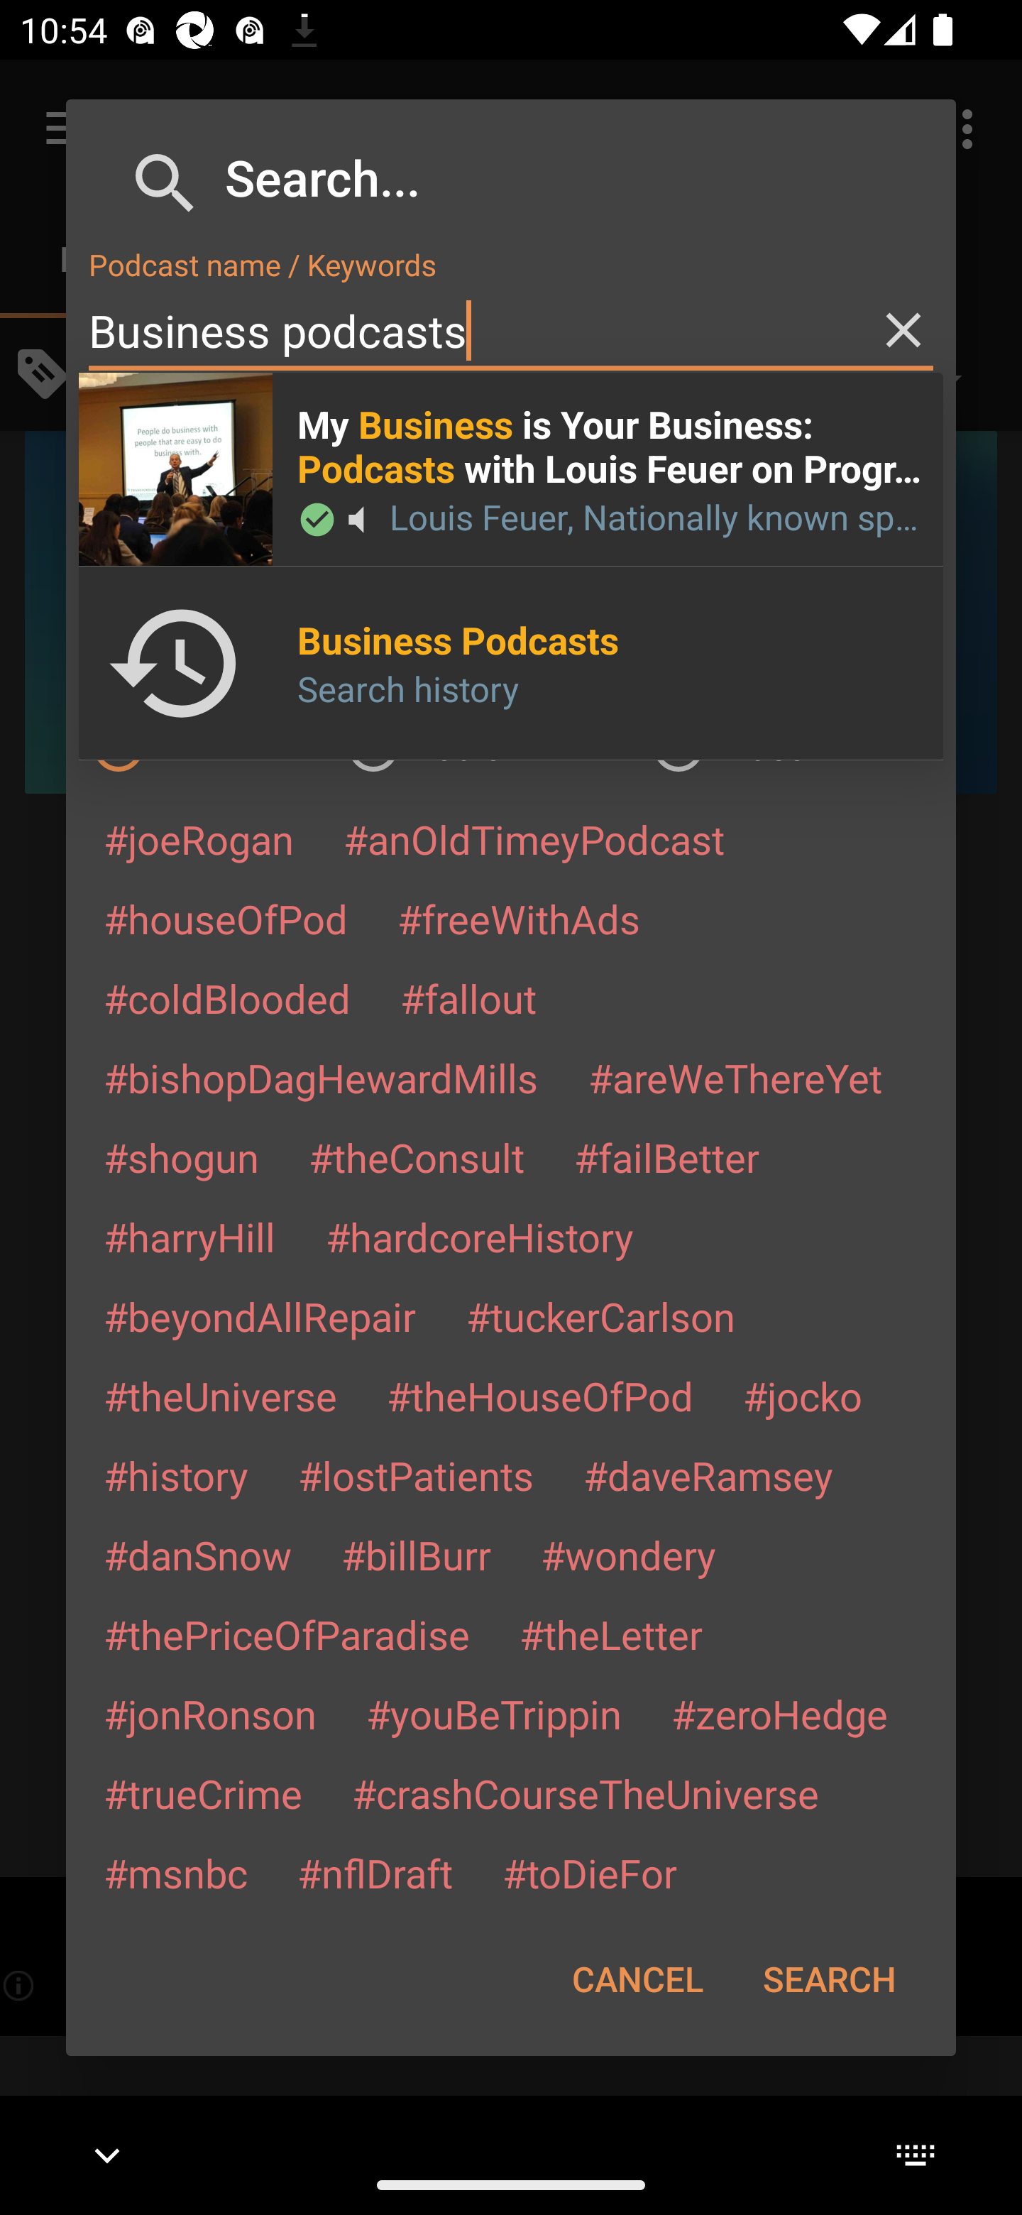 The image size is (1022, 2215). What do you see at coordinates (589, 1872) in the screenshot?
I see `#toDieFor` at bounding box center [589, 1872].